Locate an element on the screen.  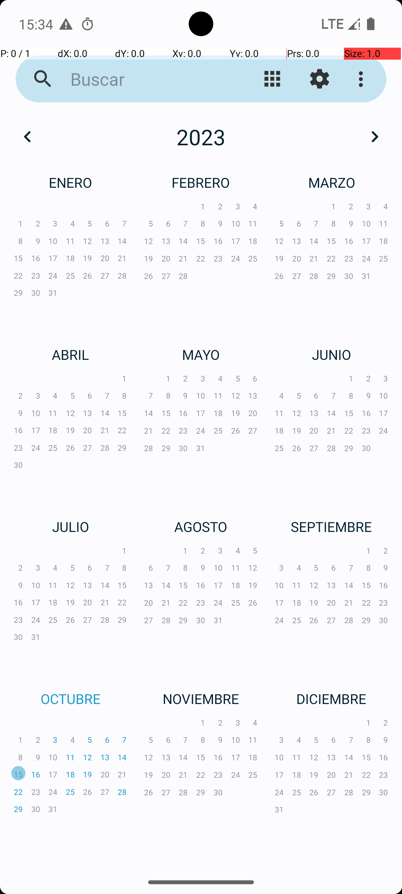
FEBRERO is located at coordinates (201, 183).